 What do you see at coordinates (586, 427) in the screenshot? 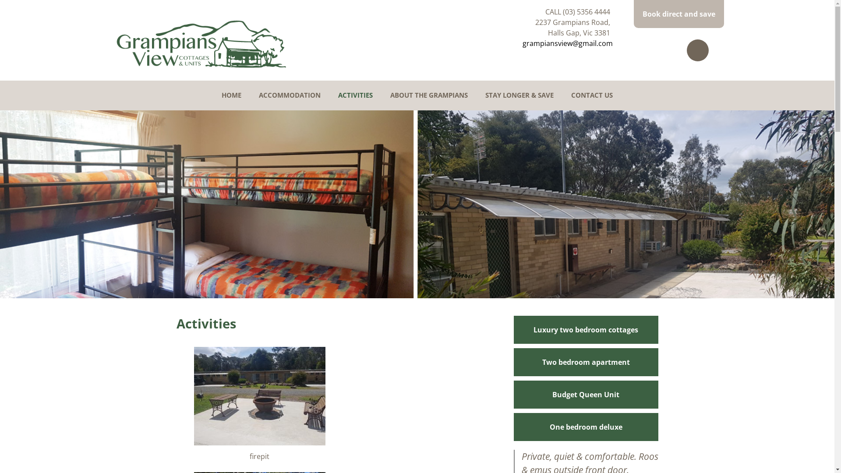
I see `One bedroom deluxe` at bounding box center [586, 427].